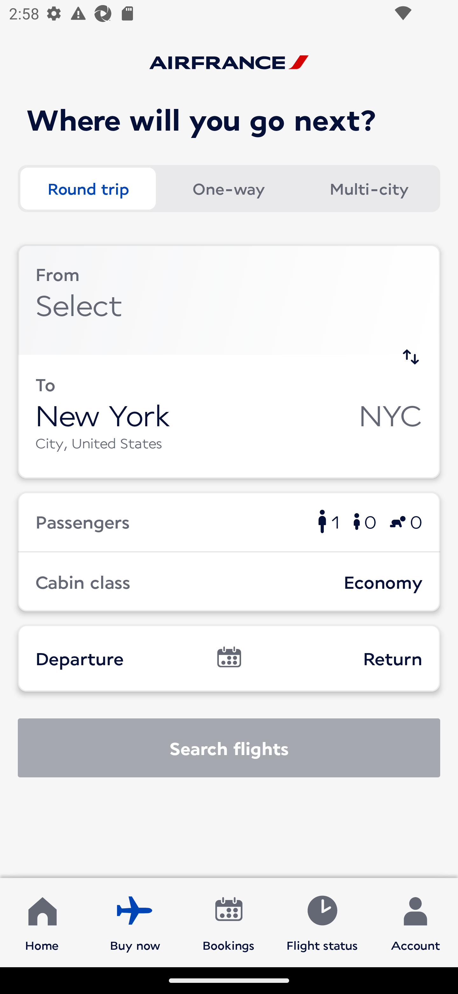 Image resolution: width=458 pixels, height=994 pixels. What do you see at coordinates (229, 748) in the screenshot?
I see `Search flights` at bounding box center [229, 748].